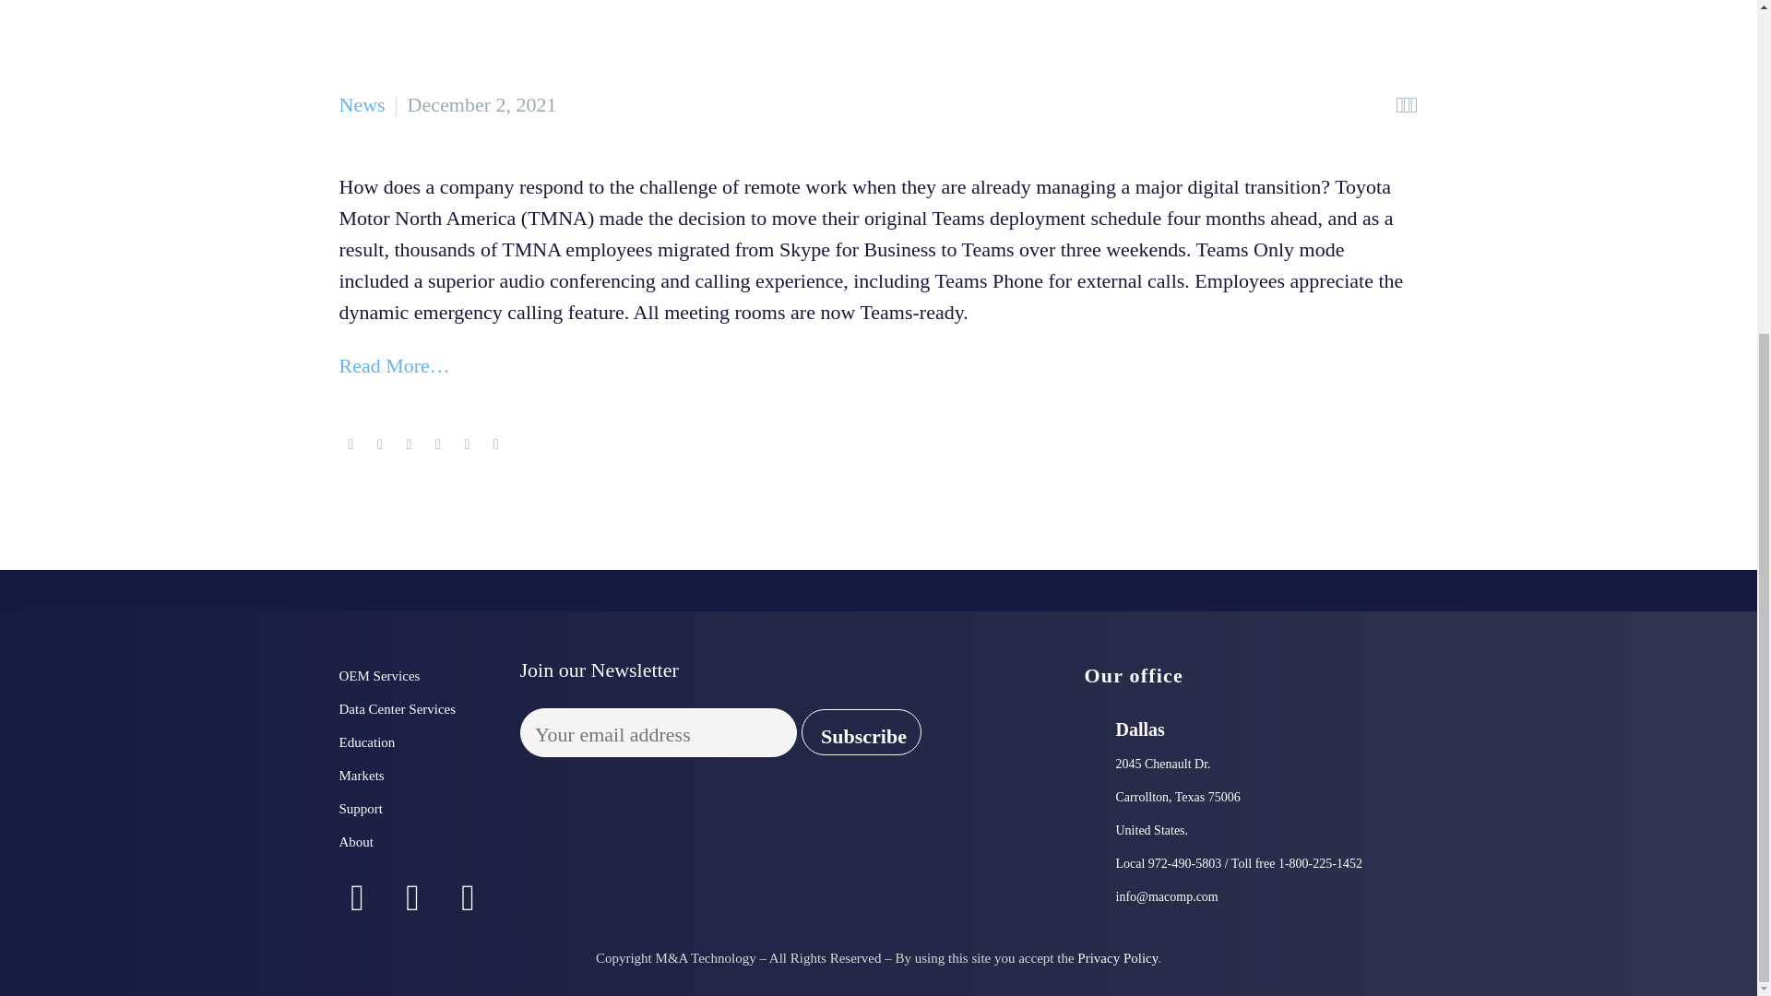  I want to click on Facebook, so click(351, 445).